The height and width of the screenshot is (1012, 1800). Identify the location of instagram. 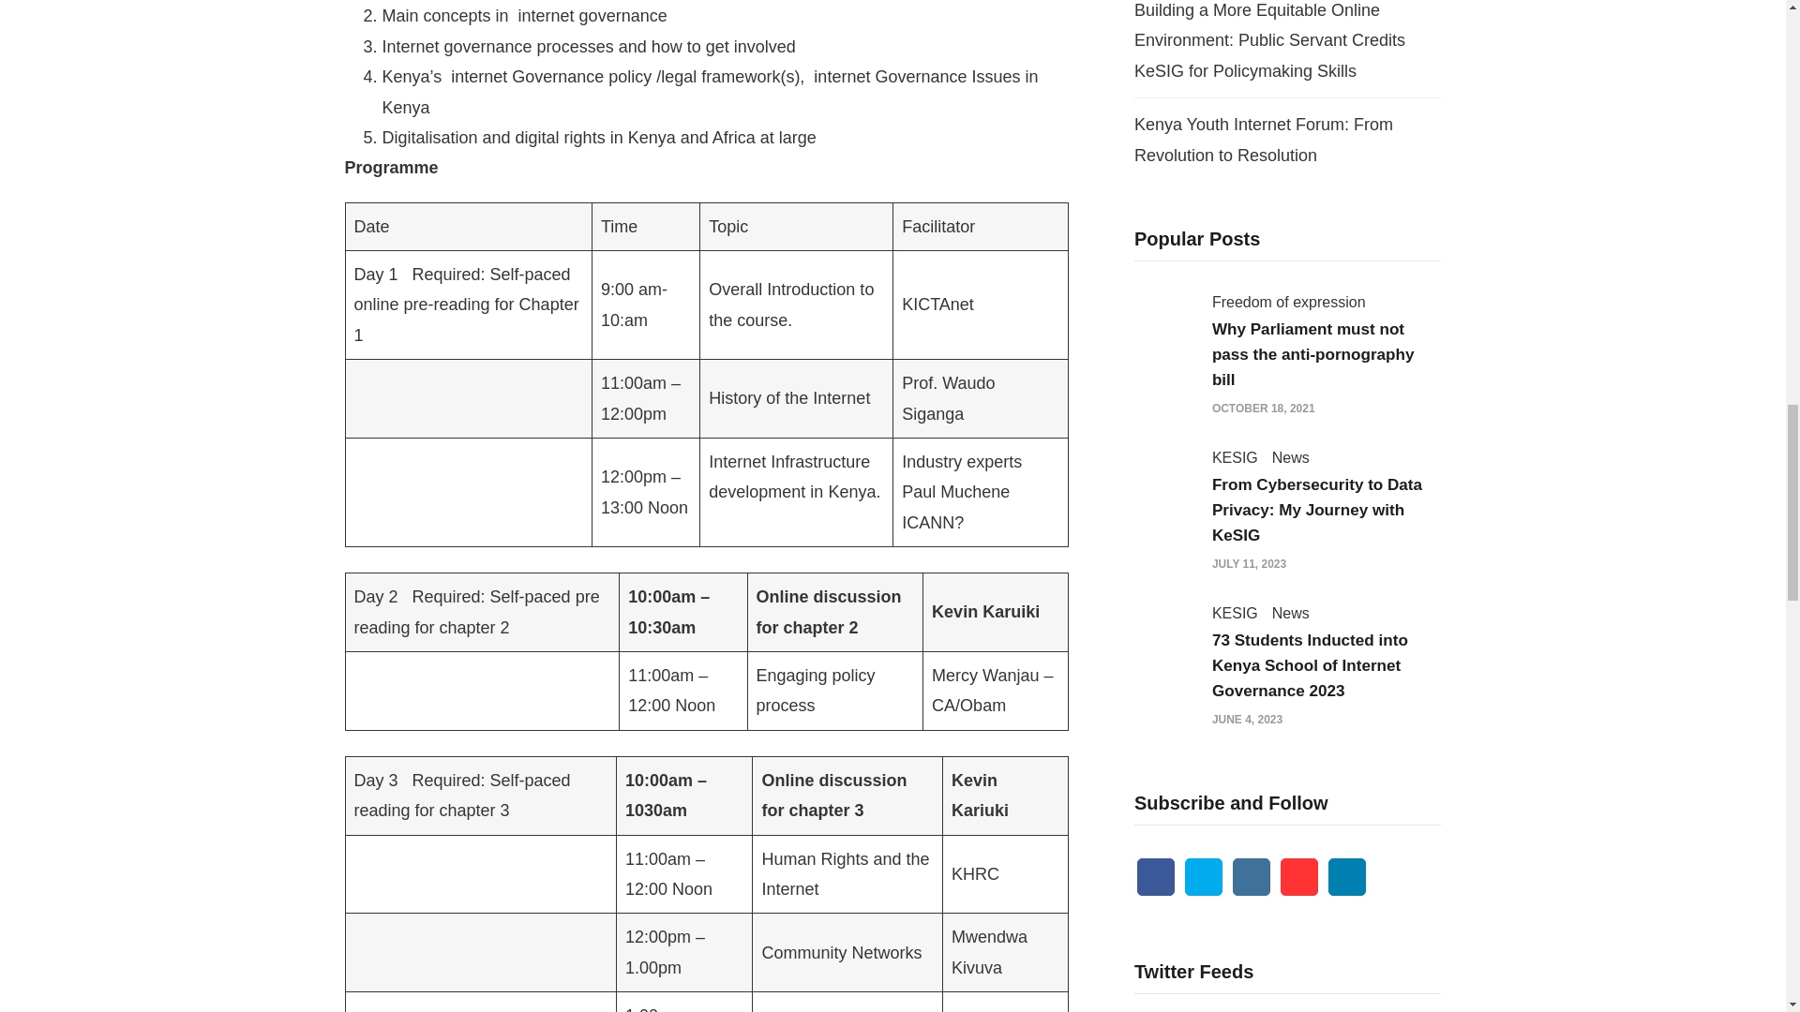
(1252, 876).